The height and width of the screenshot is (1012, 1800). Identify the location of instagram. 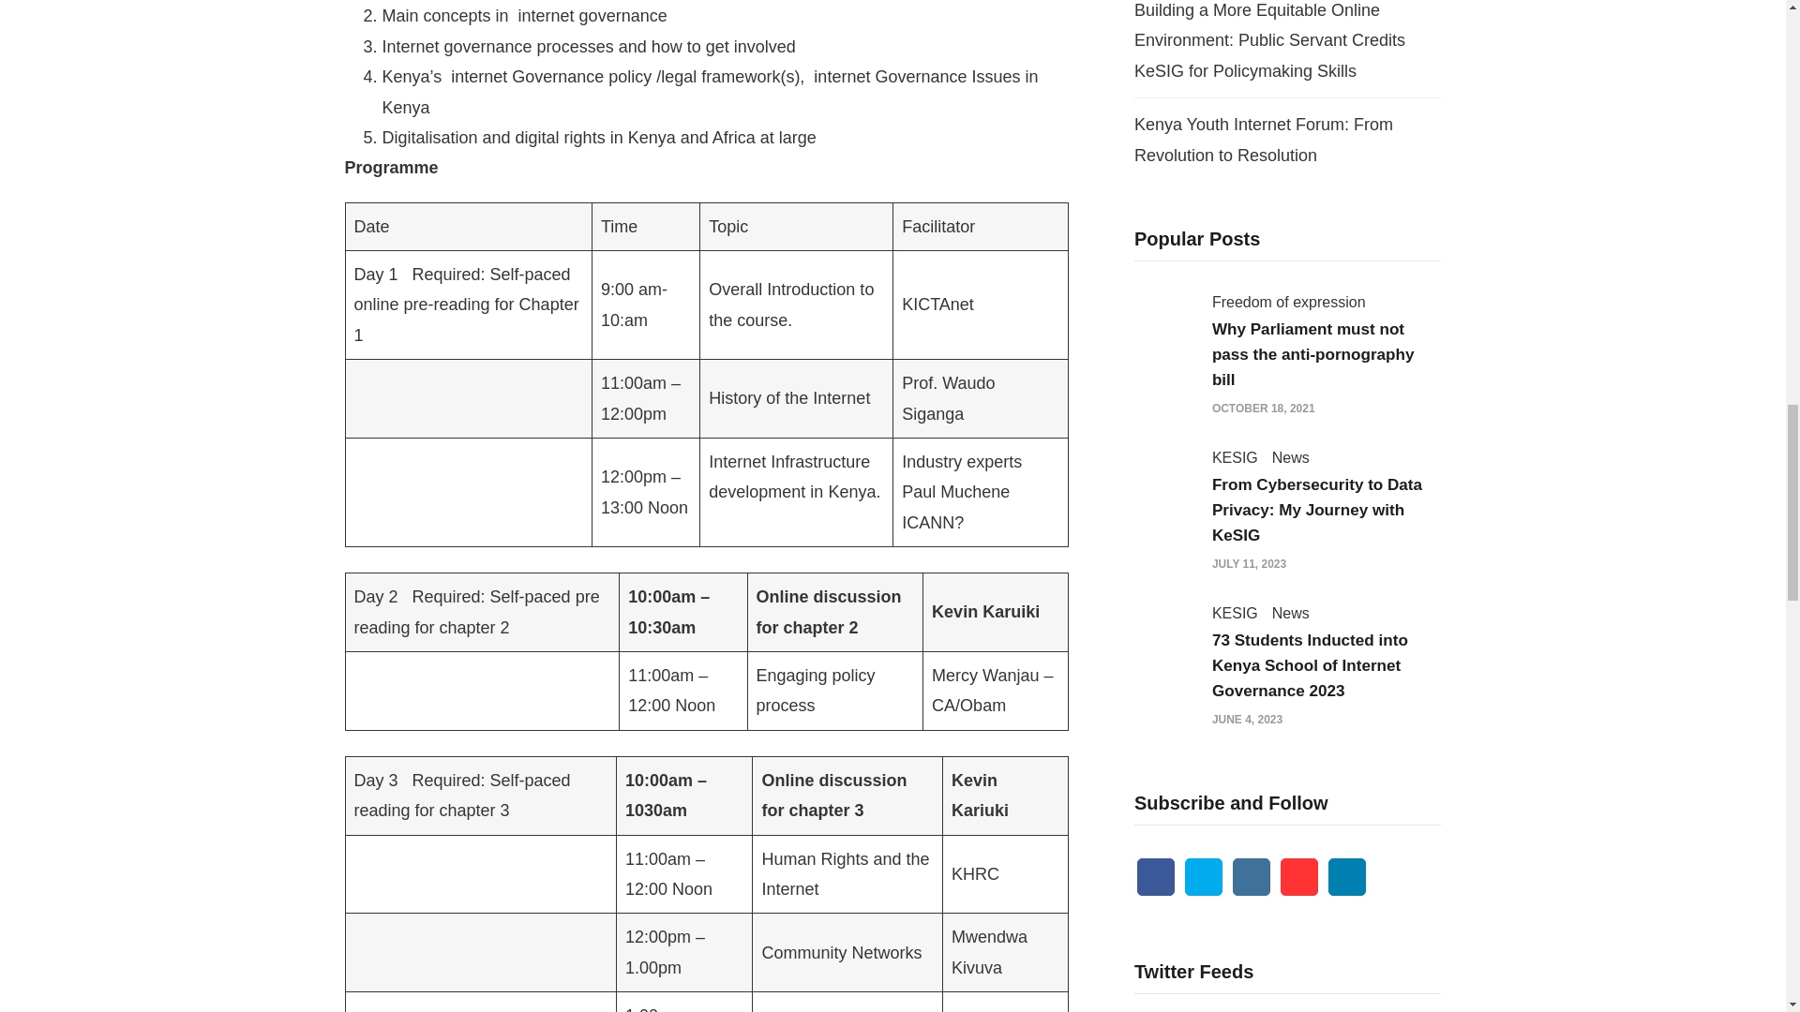
(1252, 876).